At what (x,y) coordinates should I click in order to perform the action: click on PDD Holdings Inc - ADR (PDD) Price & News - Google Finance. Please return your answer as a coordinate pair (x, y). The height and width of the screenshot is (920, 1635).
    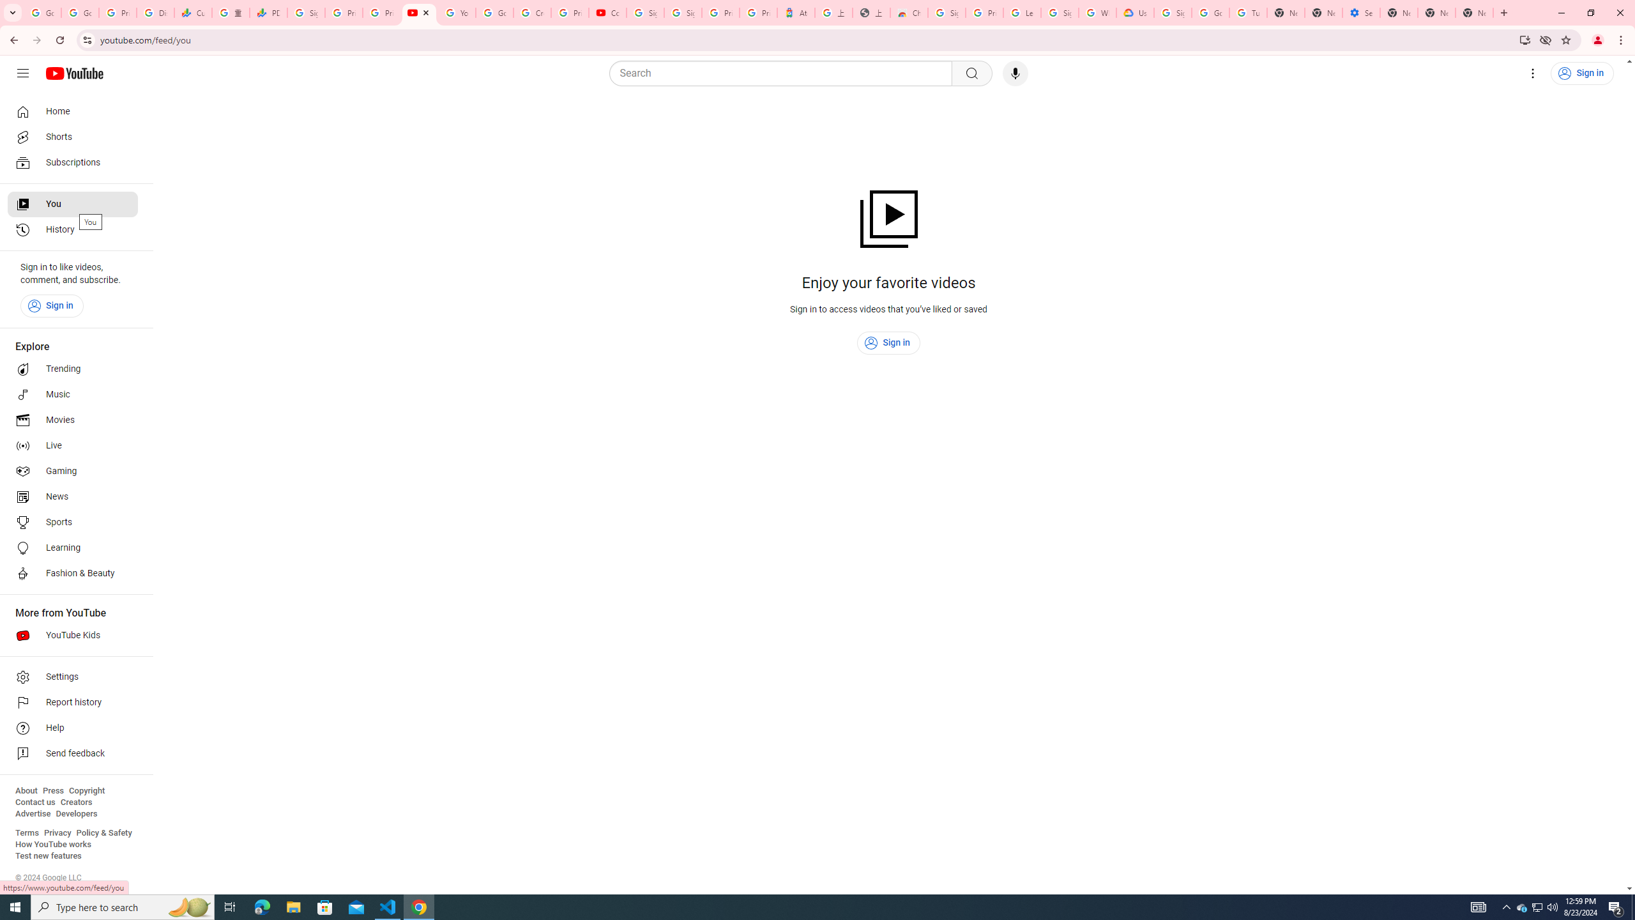
    Looking at the image, I should click on (268, 13).